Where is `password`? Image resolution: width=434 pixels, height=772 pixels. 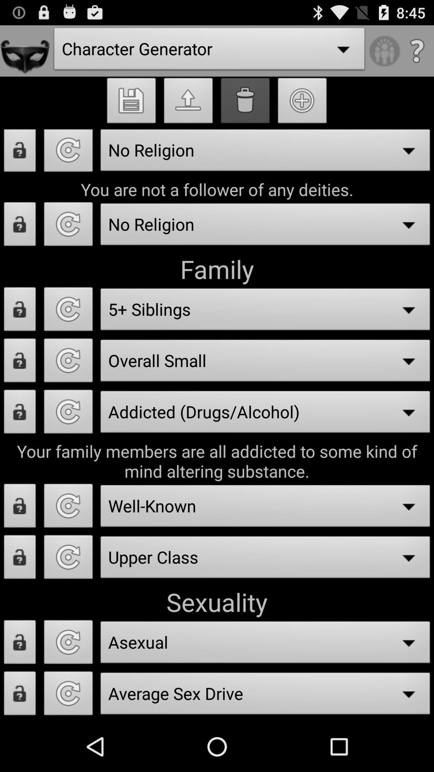 password is located at coordinates (20, 508).